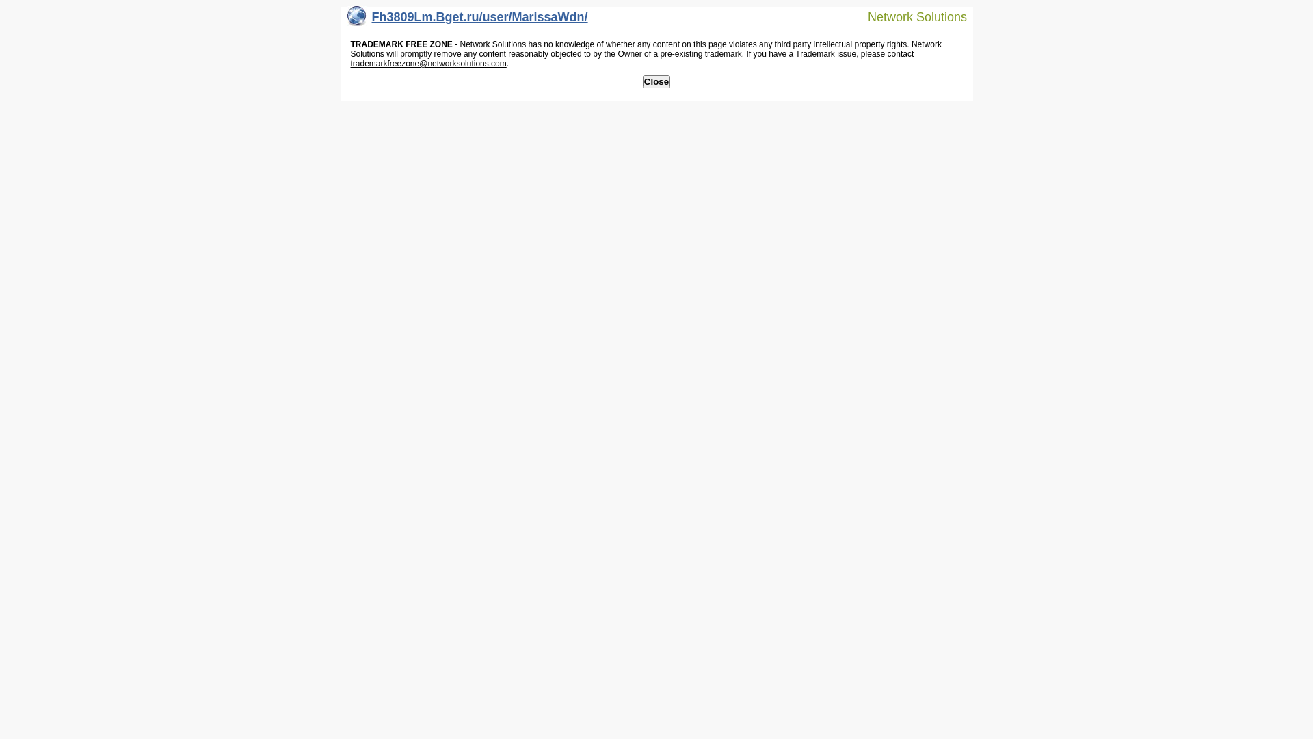  I want to click on Fh3809Lm.Bget.ru/user/MarissaWdn/, so click(468, 21).